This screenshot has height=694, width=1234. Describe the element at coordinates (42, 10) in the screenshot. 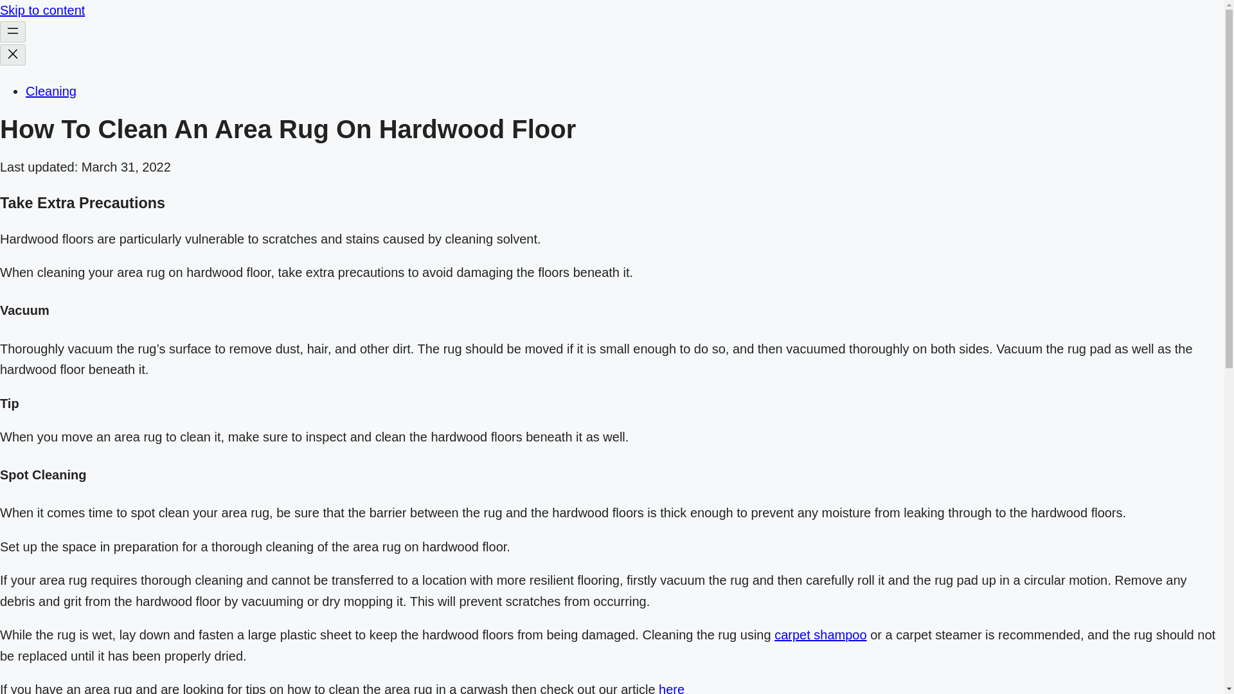

I see `Skip to content` at that location.